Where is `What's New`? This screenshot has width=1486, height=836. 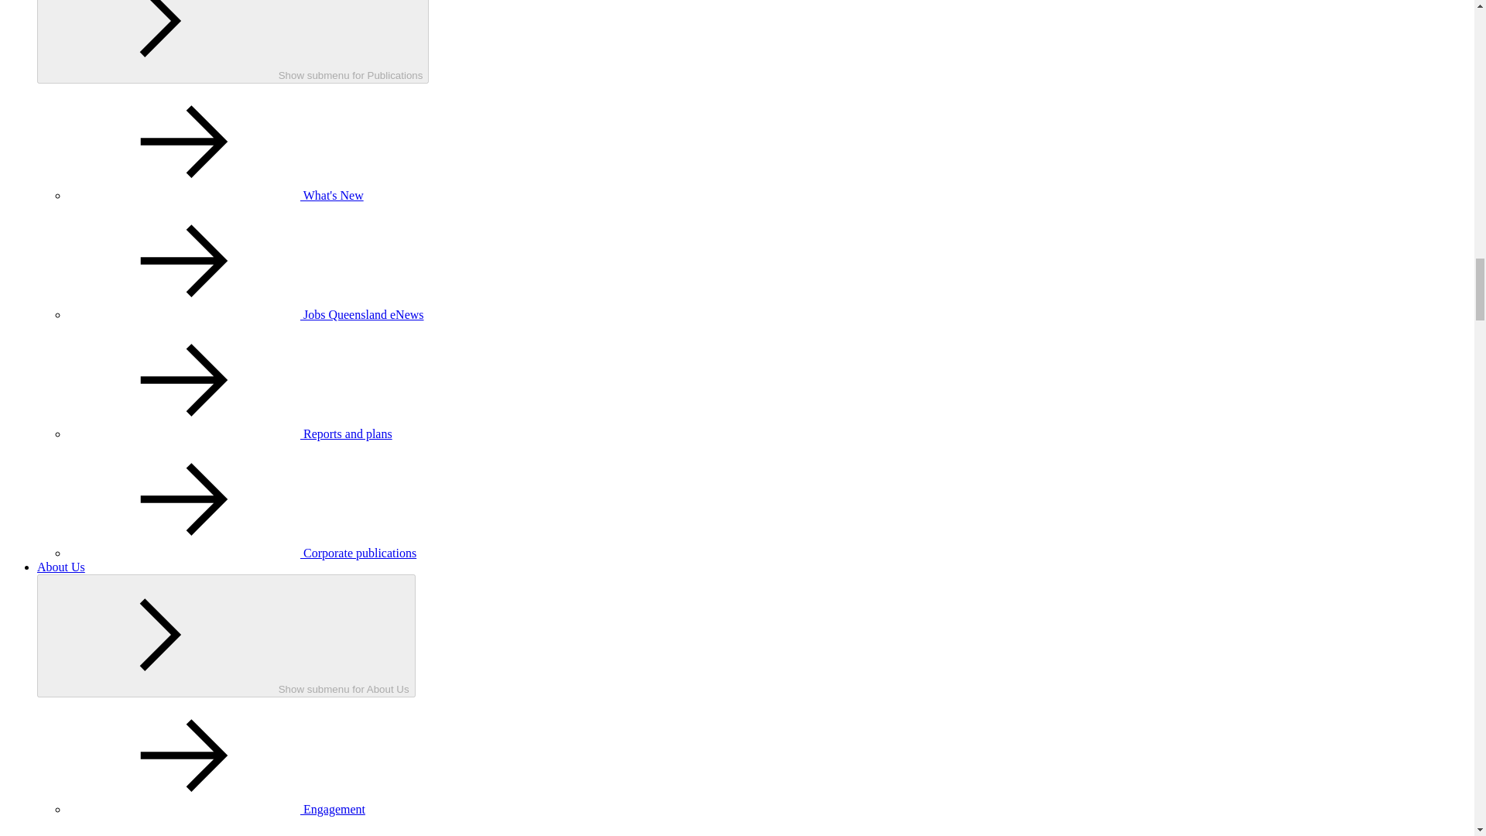 What's New is located at coordinates (216, 195).